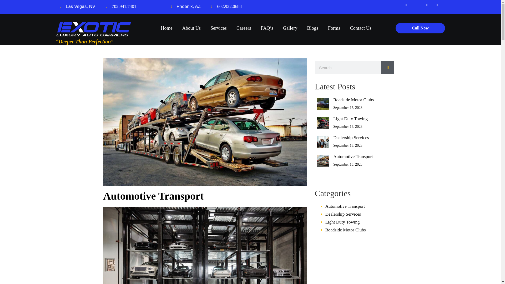 This screenshot has height=284, width=505. Describe the element at coordinates (361, 28) in the screenshot. I see `Contact Us` at that location.